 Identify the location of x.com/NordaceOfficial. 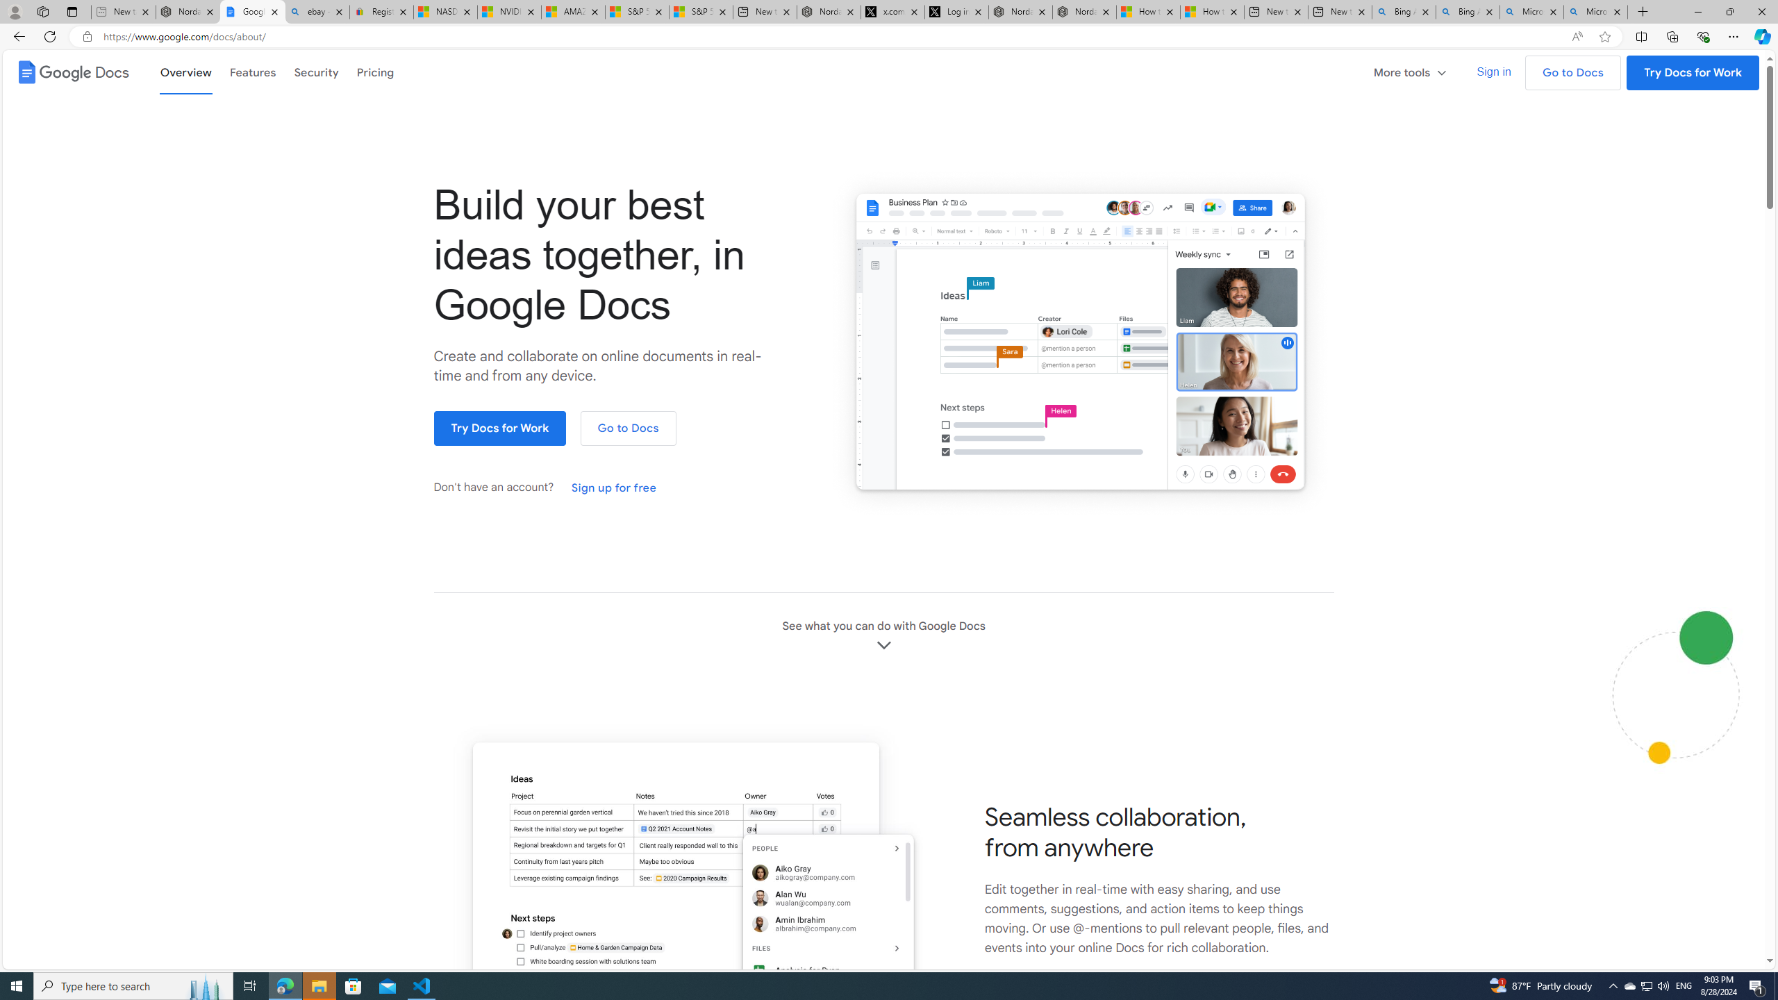
(892, 12).